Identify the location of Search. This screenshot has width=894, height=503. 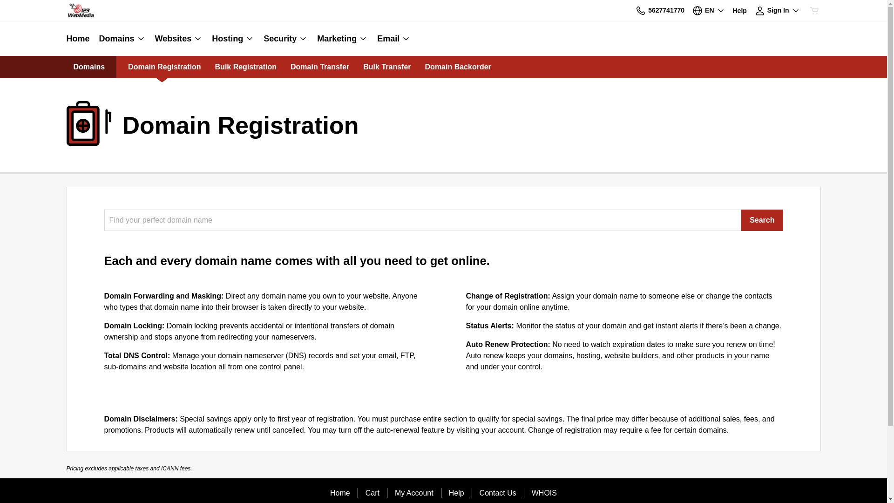
(762, 220).